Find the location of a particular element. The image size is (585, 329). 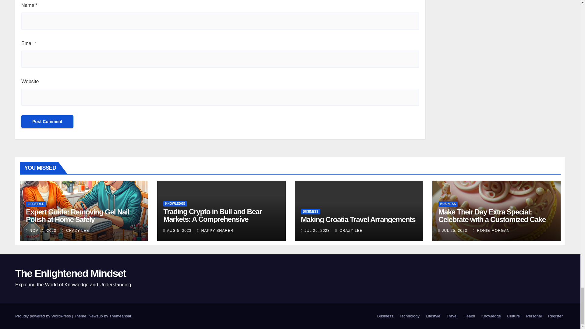

Post Comment is located at coordinates (47, 122).